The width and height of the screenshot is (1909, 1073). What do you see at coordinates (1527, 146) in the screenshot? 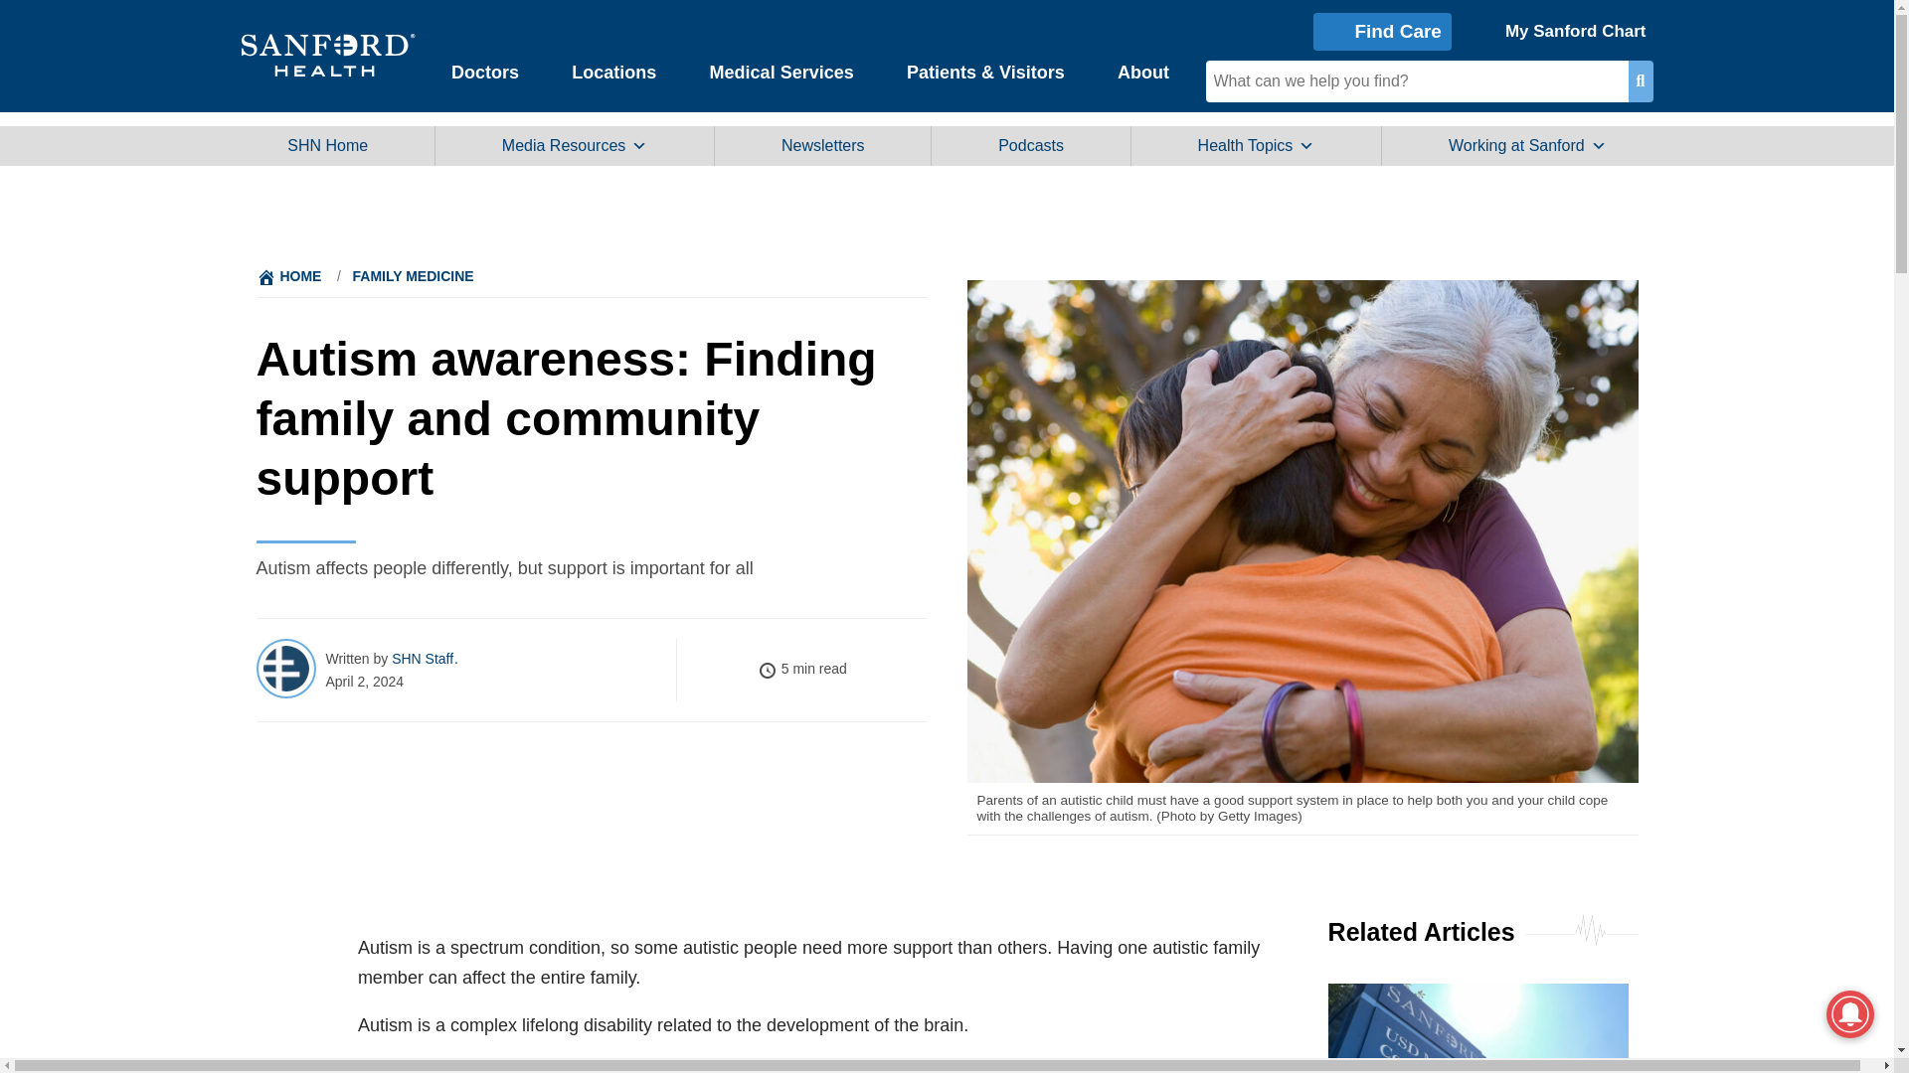
I see `Working at Sanford` at bounding box center [1527, 146].